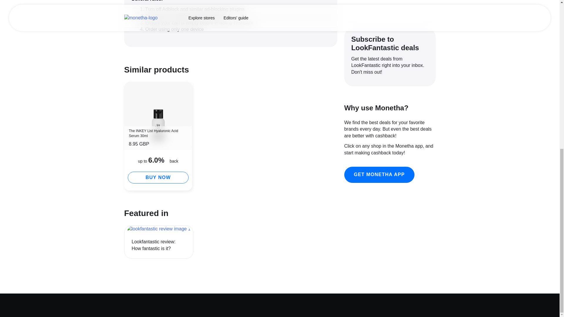 Image resolution: width=564 pixels, height=317 pixels. Describe the element at coordinates (159, 229) in the screenshot. I see `Lookfantastic review: How fantastic is it?` at that location.